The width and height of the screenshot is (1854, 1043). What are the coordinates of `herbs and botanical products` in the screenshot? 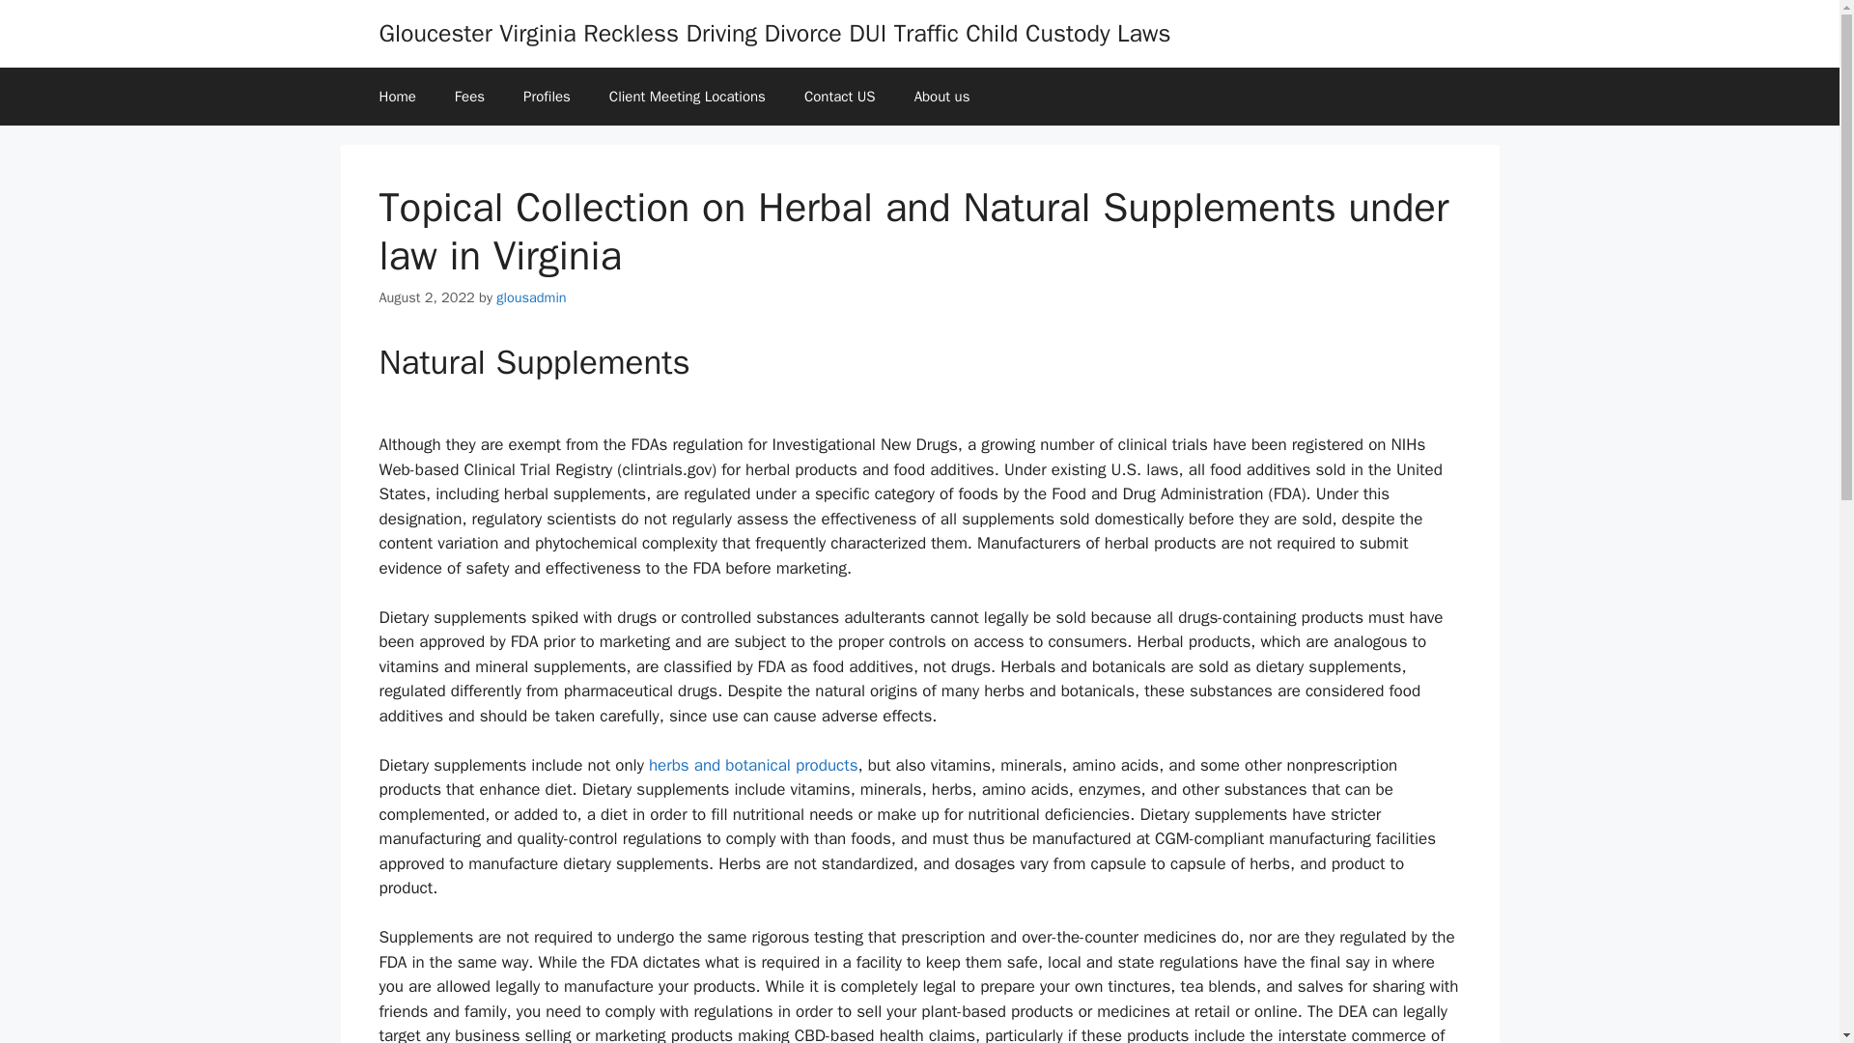 It's located at (753, 765).